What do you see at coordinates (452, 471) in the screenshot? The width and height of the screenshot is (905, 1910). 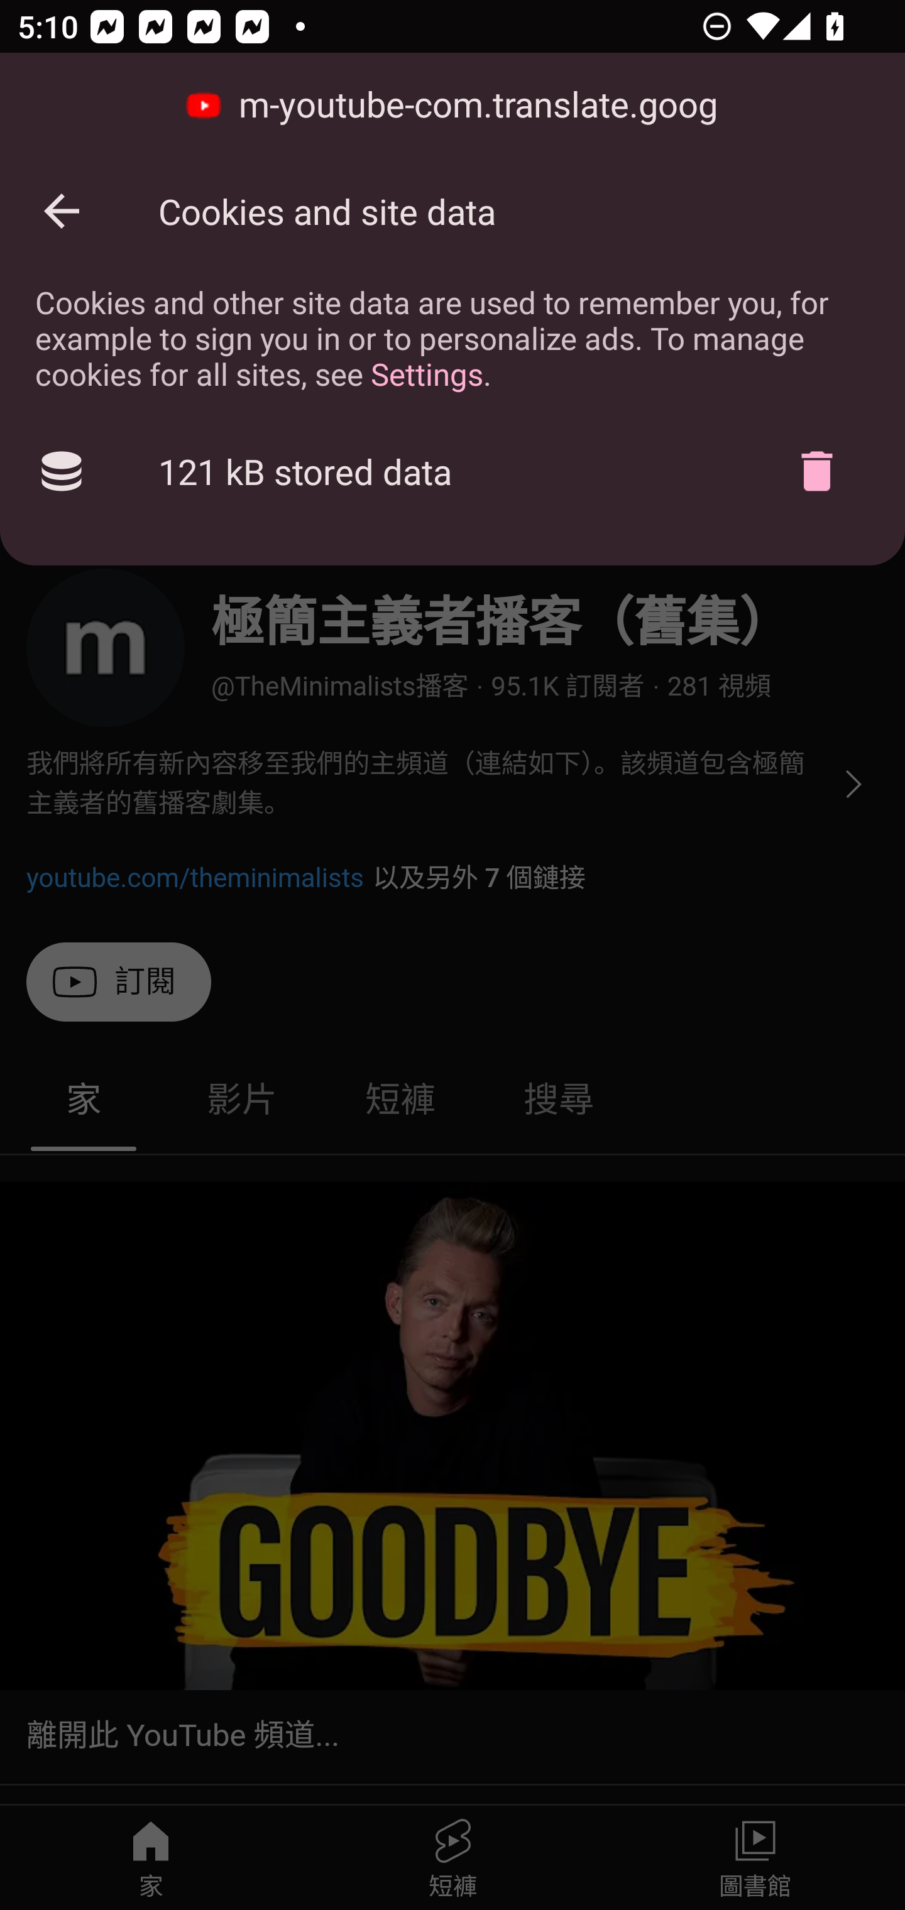 I see `121 kB stored data Delete cookies?` at bounding box center [452, 471].